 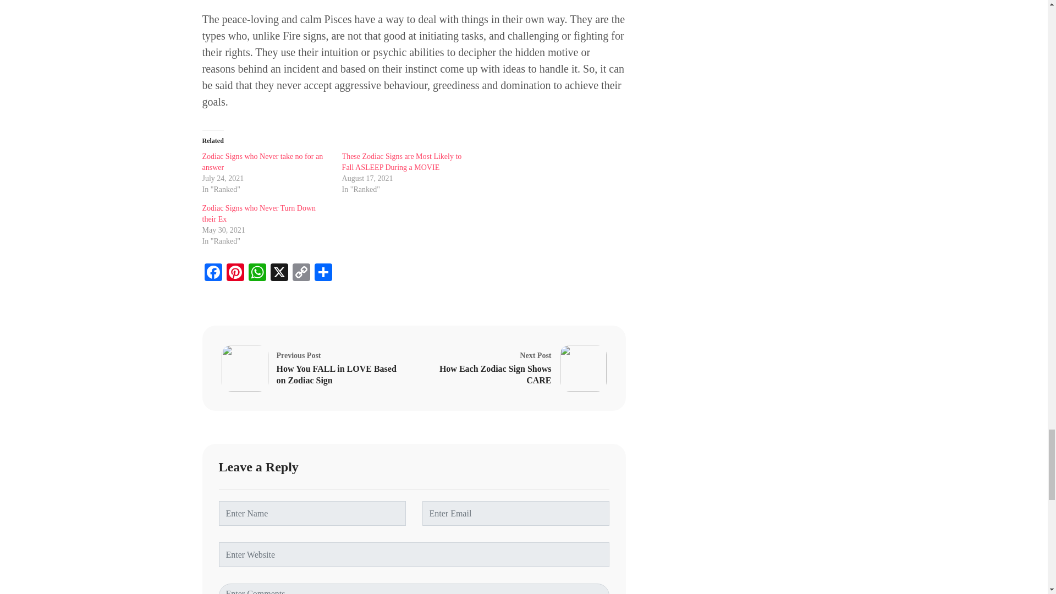 I want to click on X, so click(x=279, y=274).